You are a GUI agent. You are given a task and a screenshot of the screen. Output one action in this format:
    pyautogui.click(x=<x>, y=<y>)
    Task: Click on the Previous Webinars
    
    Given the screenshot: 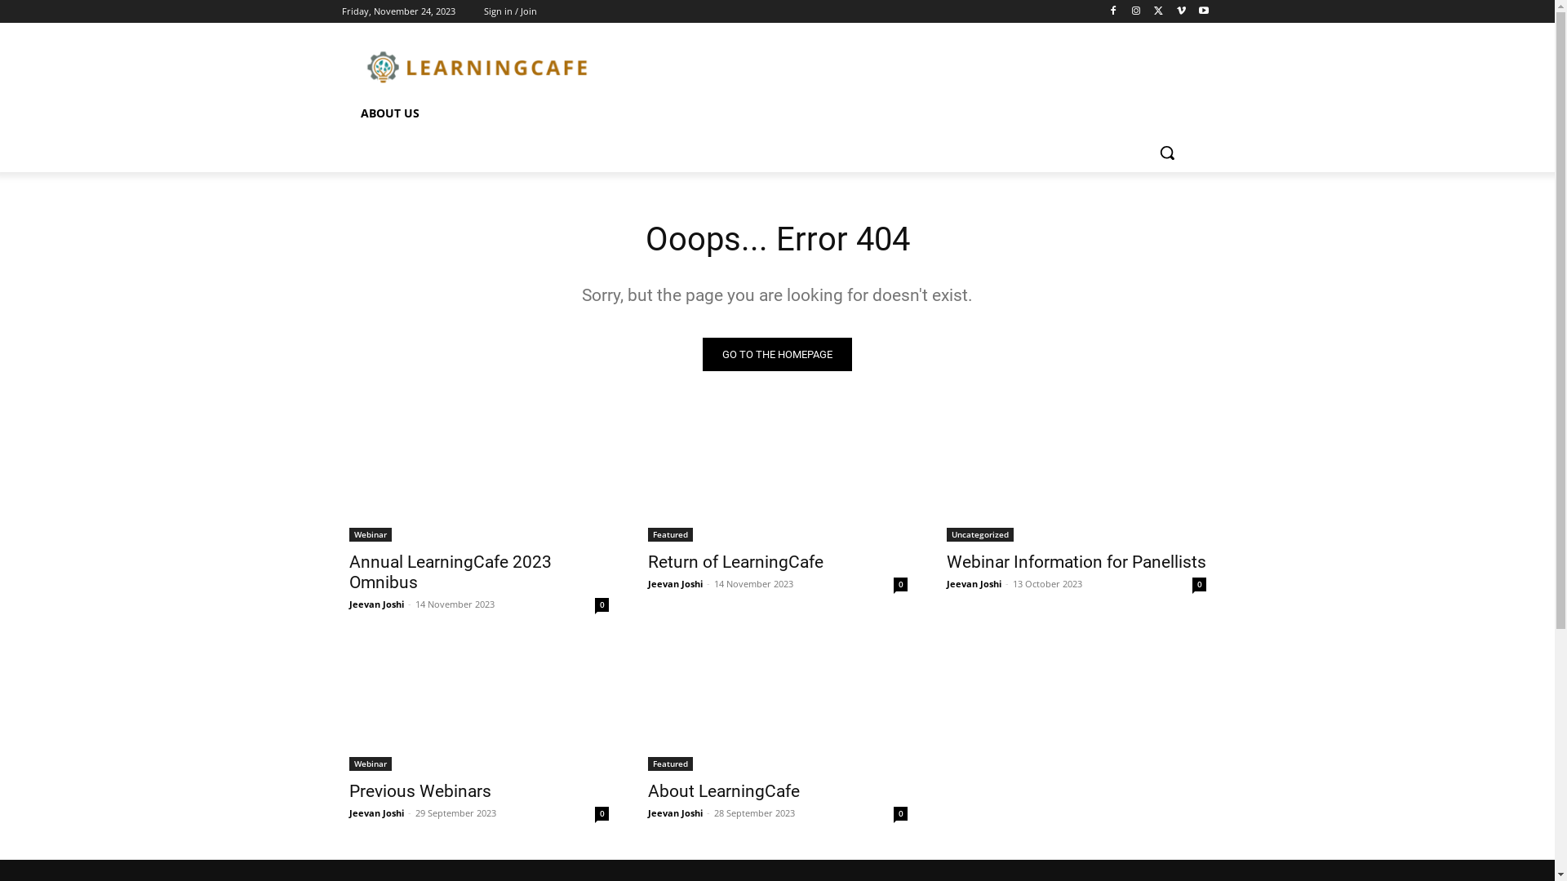 What is the action you would take?
    pyautogui.click(x=479, y=706)
    